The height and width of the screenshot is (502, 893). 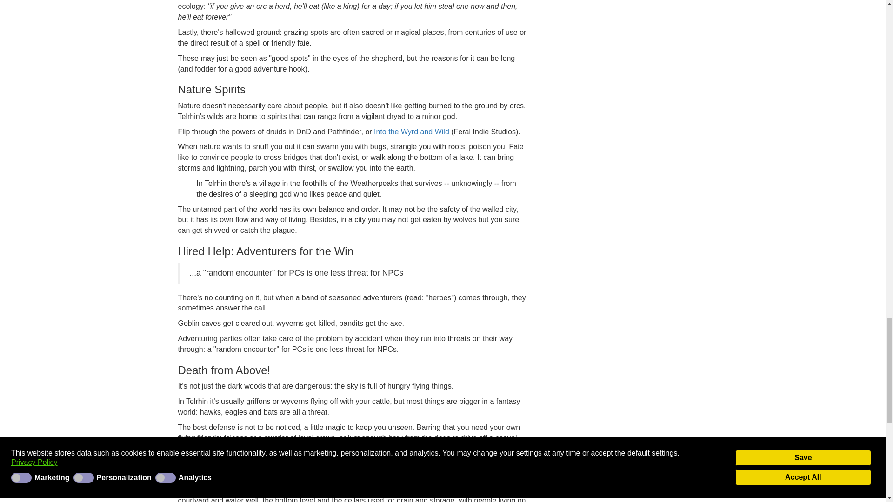 I want to click on Into the Wyrd and Wild, so click(x=411, y=132).